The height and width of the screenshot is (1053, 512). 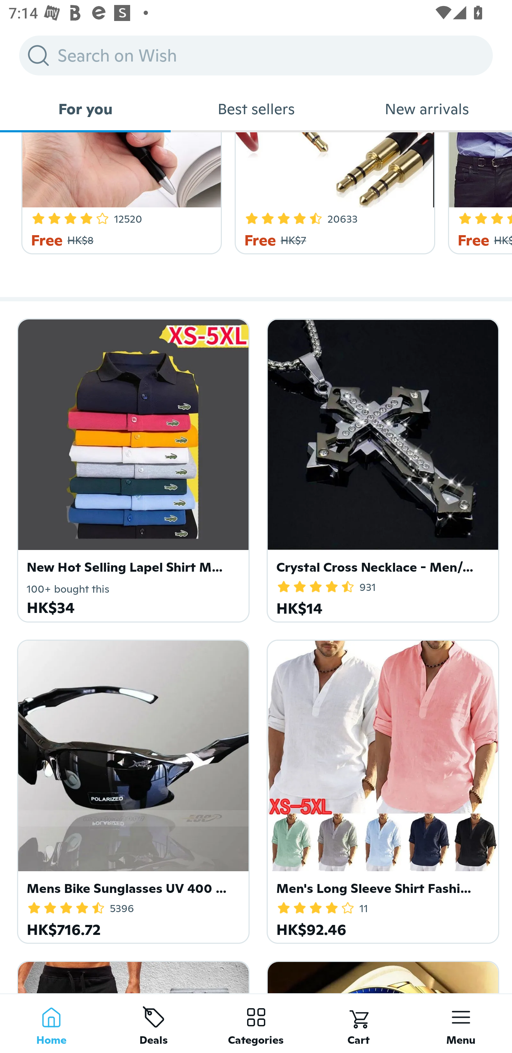 I want to click on For you, so click(x=85, y=109).